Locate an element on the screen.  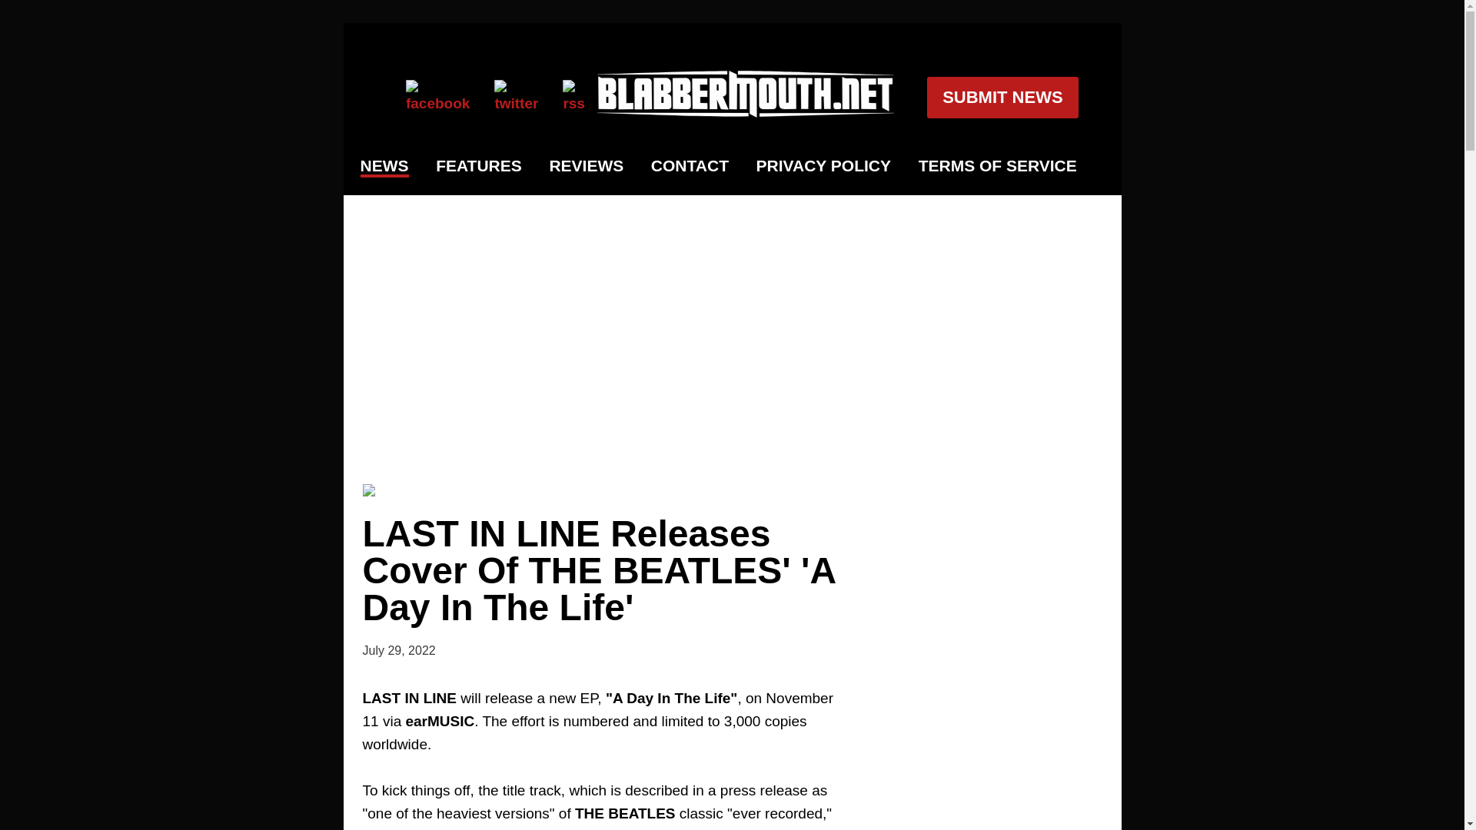
FEATURES is located at coordinates (478, 166).